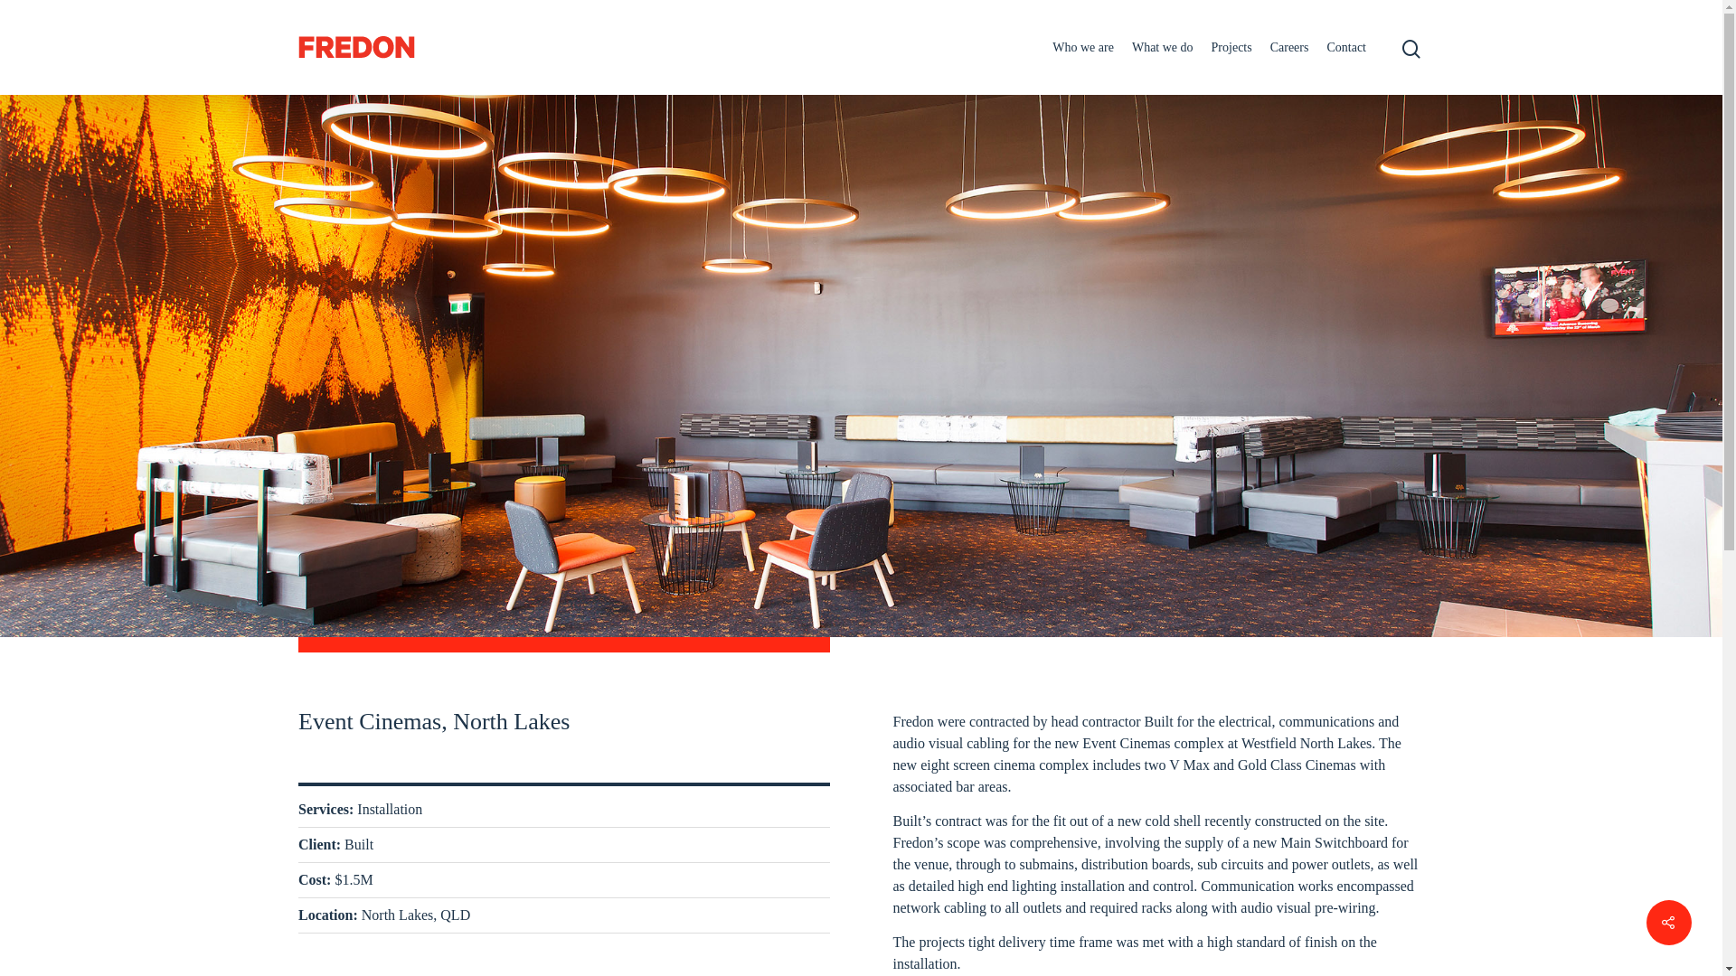 The width and height of the screenshot is (1736, 976). I want to click on Careers, so click(1289, 47).